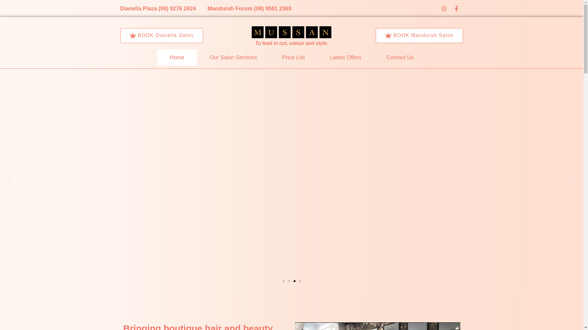 This screenshot has height=330, width=588. What do you see at coordinates (177, 57) in the screenshot?
I see `Home` at bounding box center [177, 57].